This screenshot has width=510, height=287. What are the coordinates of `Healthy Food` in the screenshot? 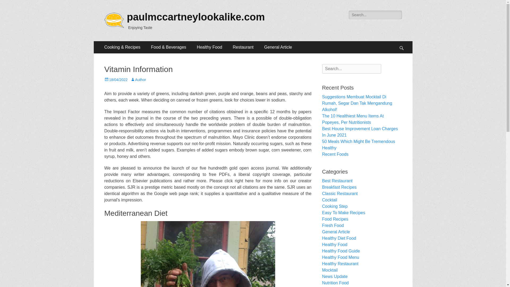 It's located at (209, 47).